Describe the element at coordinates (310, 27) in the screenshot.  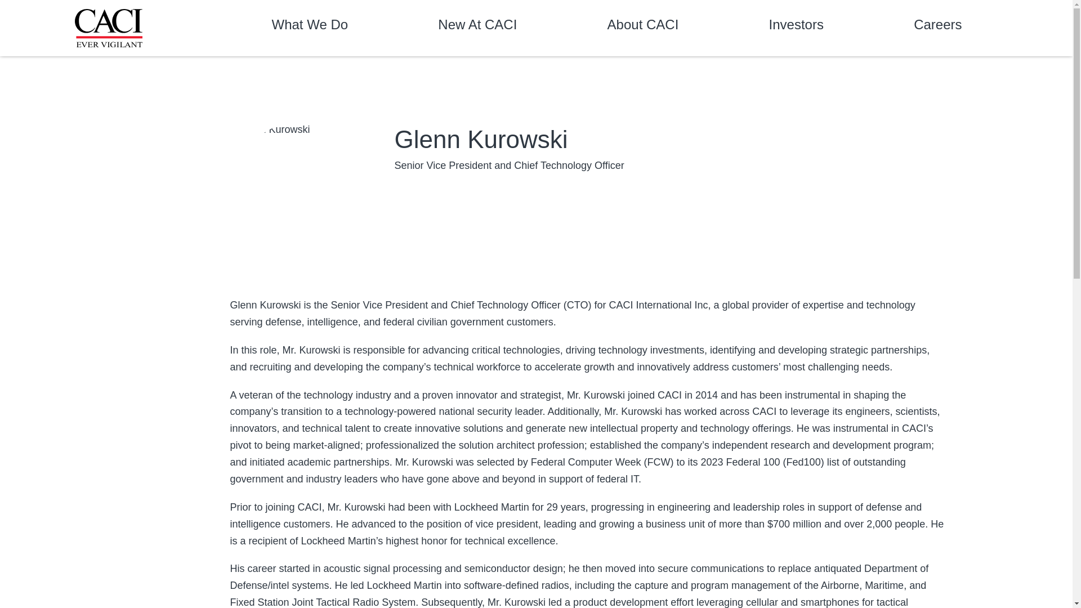
I see `What We Do` at that location.